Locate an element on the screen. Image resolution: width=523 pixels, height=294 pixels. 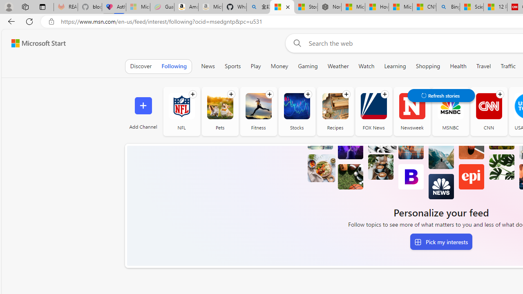
Learning is located at coordinates (395, 66).